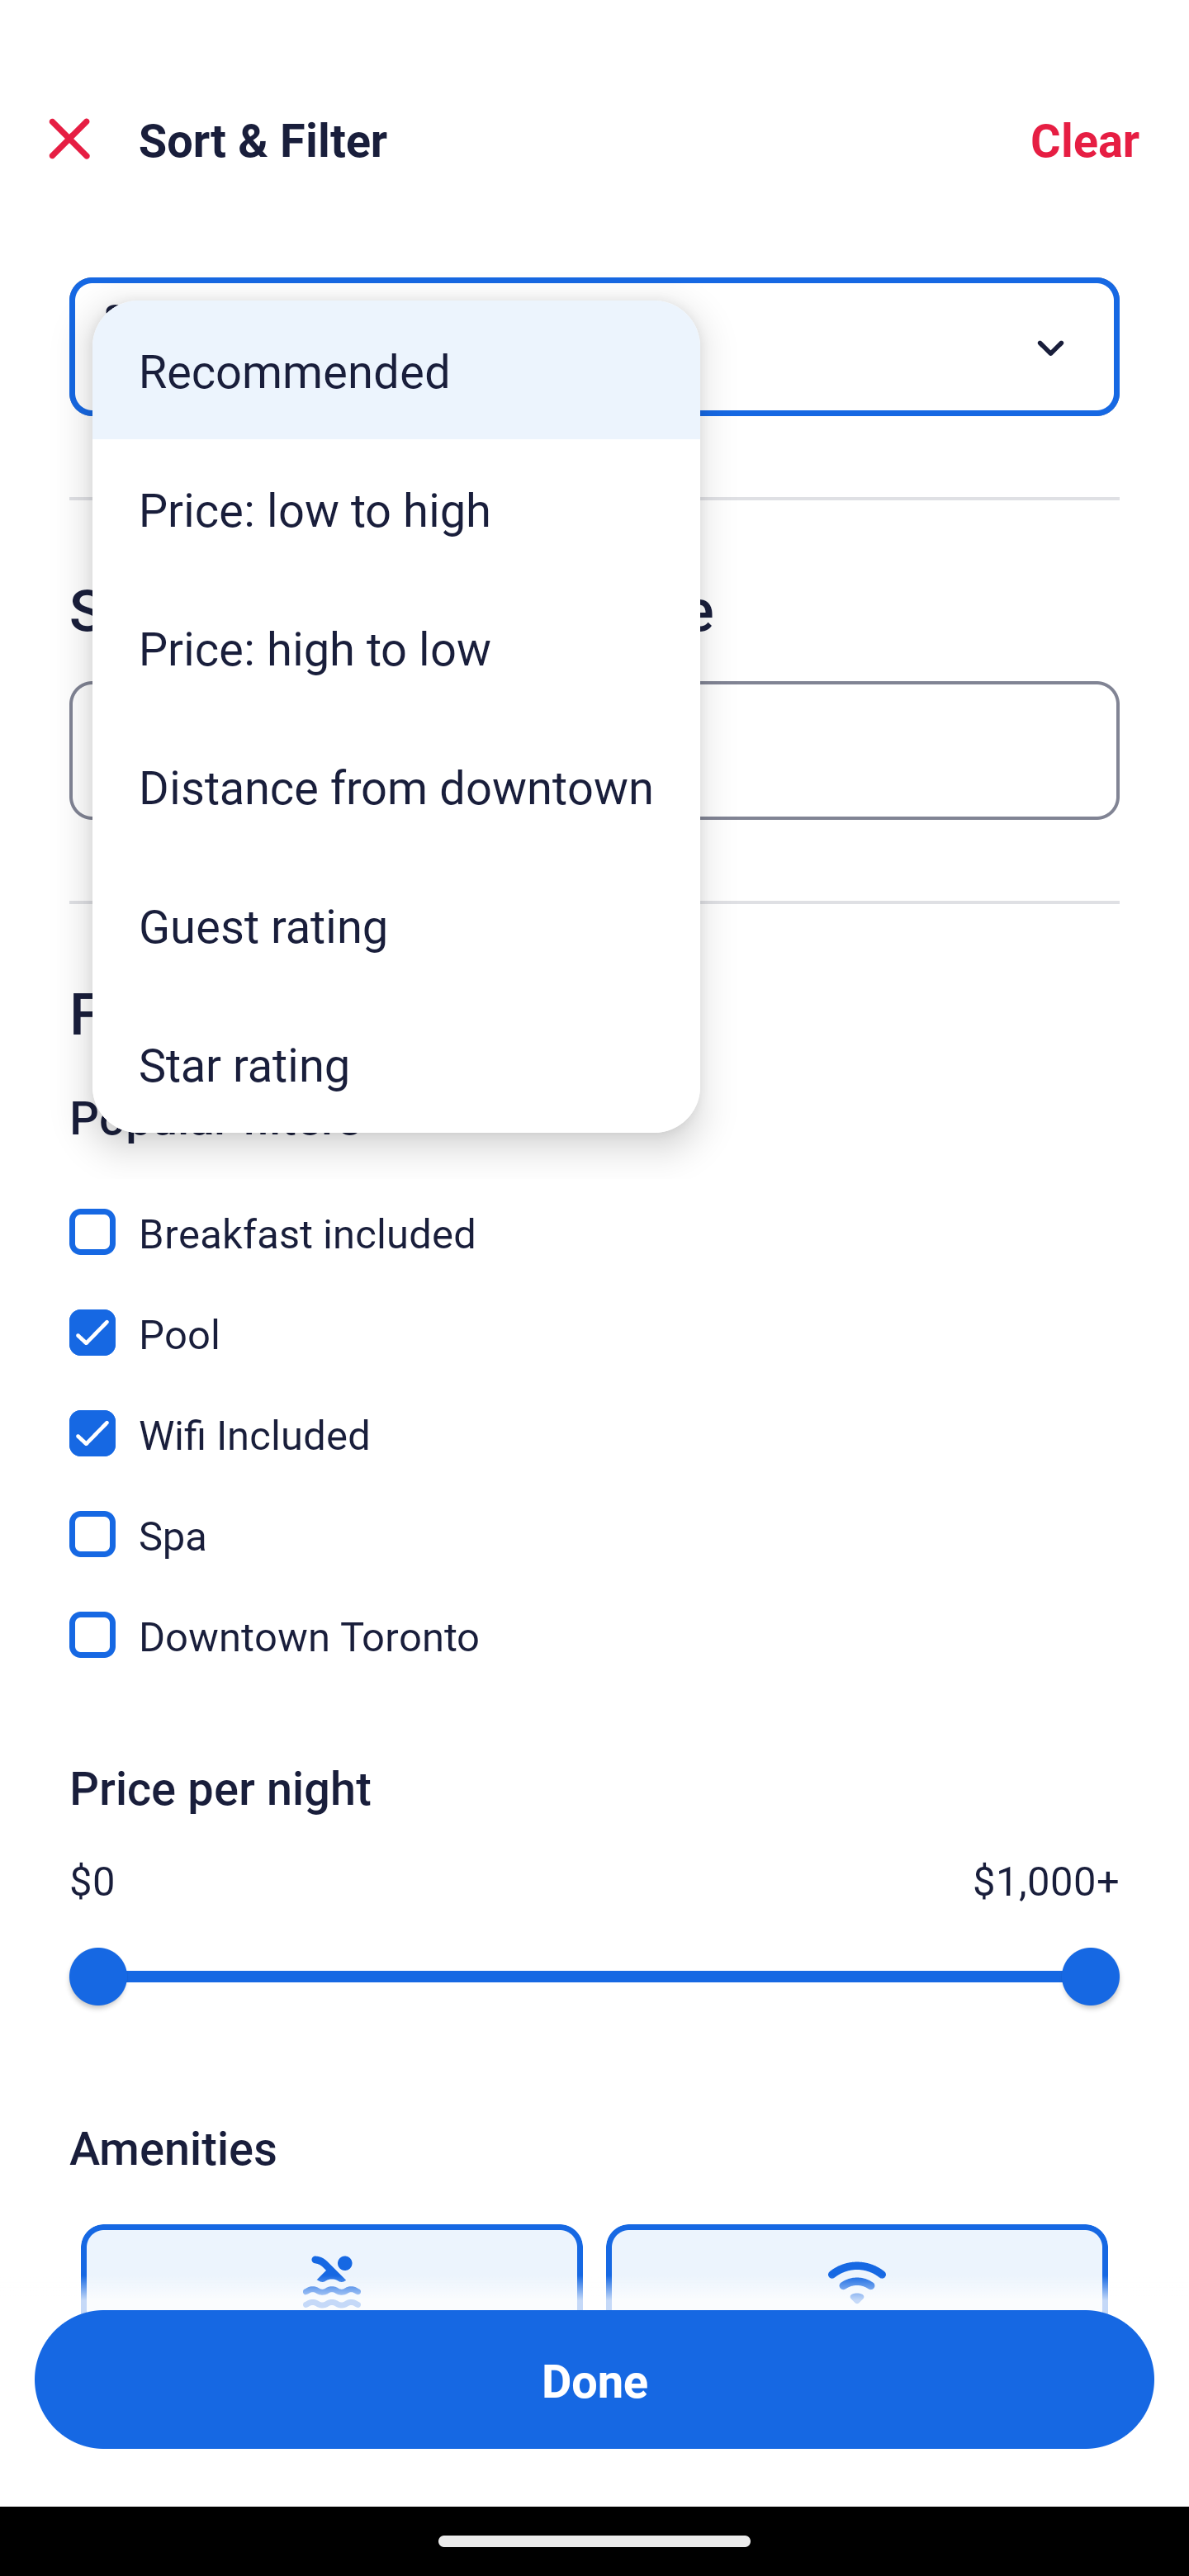 The height and width of the screenshot is (2576, 1189). Describe the element at coordinates (396, 646) in the screenshot. I see `Price: high to low` at that location.